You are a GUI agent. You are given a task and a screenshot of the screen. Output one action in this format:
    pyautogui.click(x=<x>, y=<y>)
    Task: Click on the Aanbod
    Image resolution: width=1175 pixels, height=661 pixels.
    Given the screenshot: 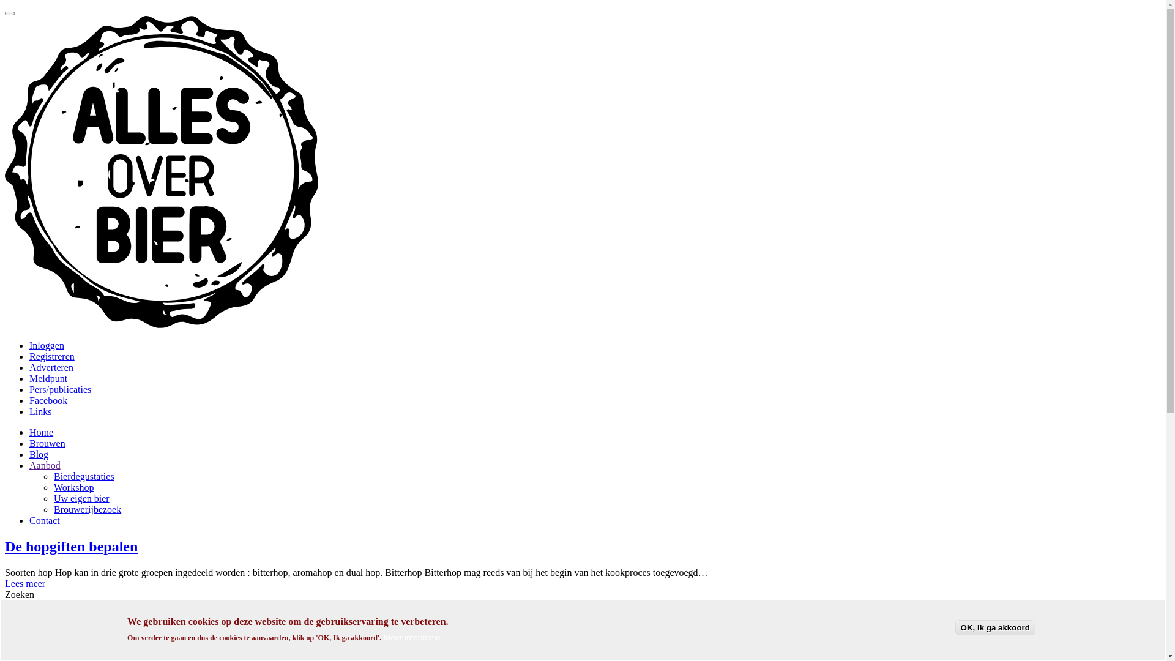 What is the action you would take?
    pyautogui.click(x=45, y=465)
    